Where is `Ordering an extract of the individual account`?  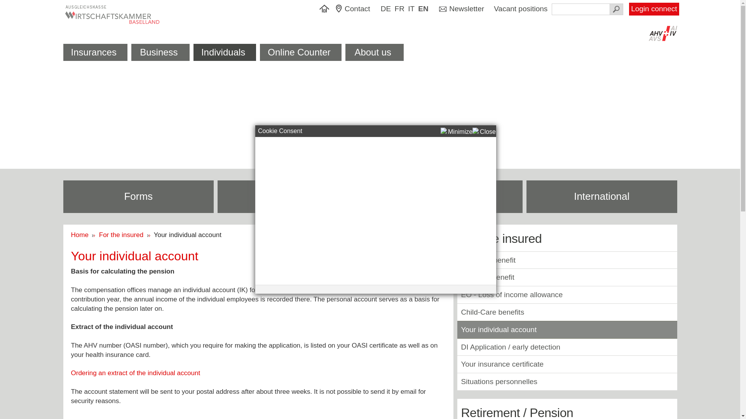 Ordering an extract of the individual account is located at coordinates (135, 373).